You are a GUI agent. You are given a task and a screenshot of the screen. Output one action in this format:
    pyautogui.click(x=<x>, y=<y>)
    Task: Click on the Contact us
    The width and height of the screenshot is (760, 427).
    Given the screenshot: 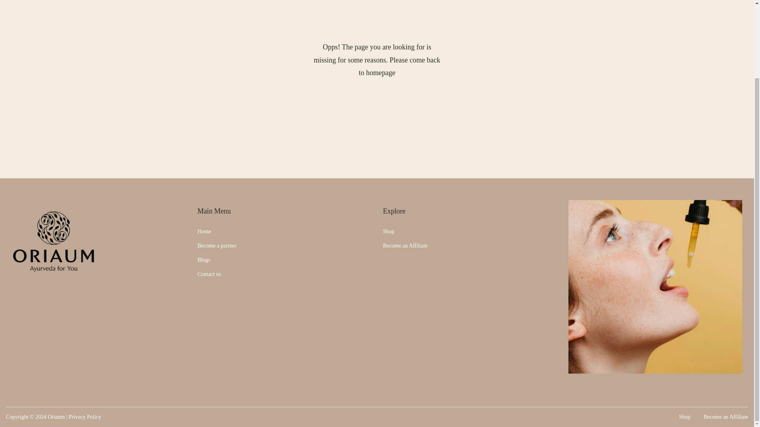 What is the action you would take?
    pyautogui.click(x=209, y=274)
    